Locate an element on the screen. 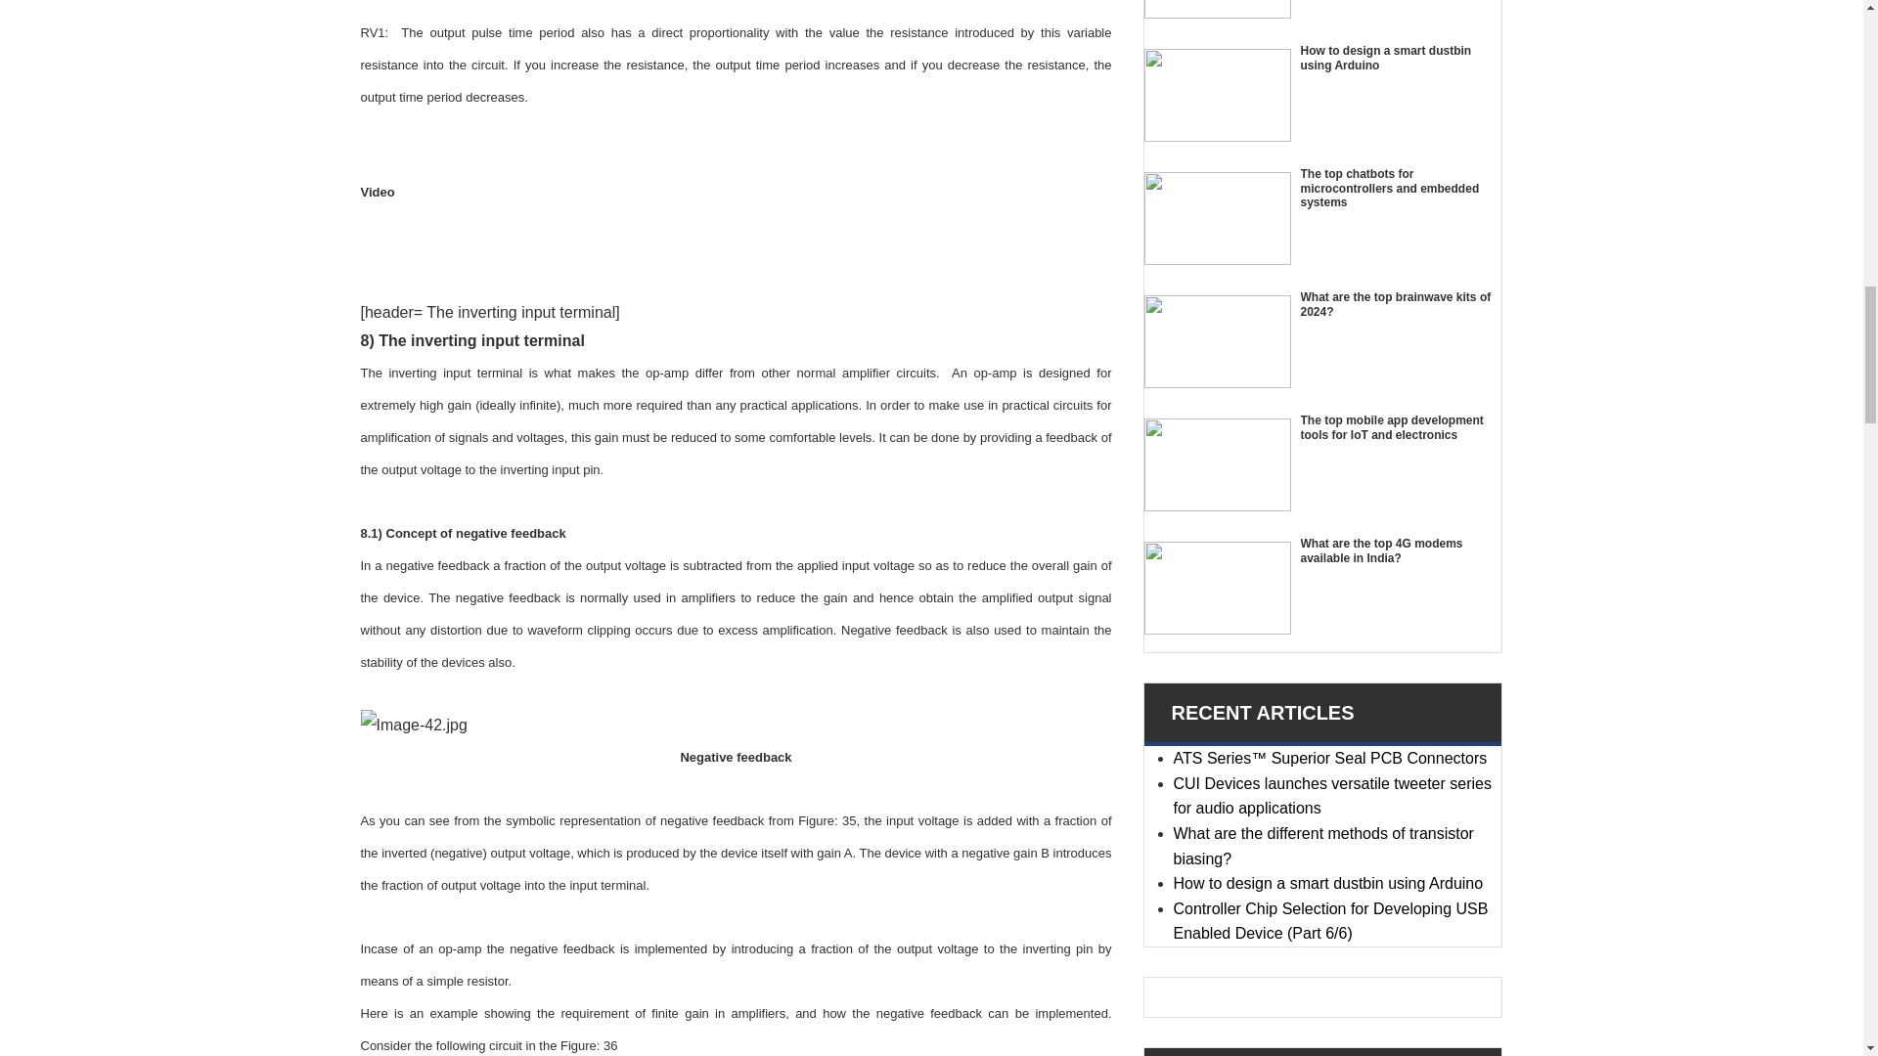 Image resolution: width=1878 pixels, height=1056 pixels. The top chatbots for microcontrollers and embedded systems is located at coordinates (1217, 219).